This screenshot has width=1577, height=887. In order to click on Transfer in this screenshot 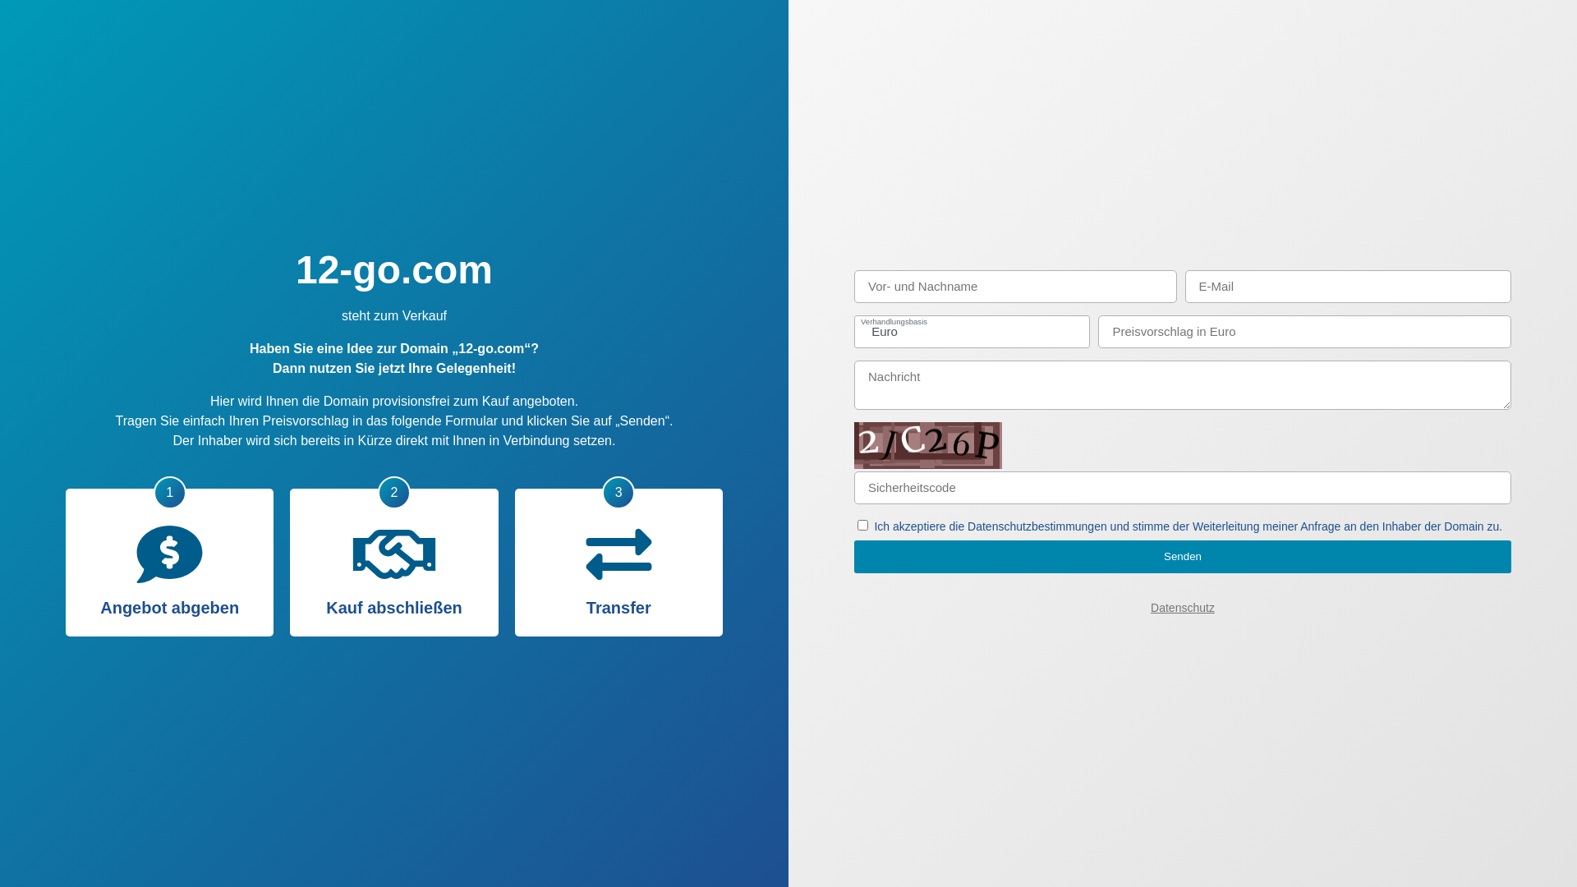, I will do `click(619, 554)`.